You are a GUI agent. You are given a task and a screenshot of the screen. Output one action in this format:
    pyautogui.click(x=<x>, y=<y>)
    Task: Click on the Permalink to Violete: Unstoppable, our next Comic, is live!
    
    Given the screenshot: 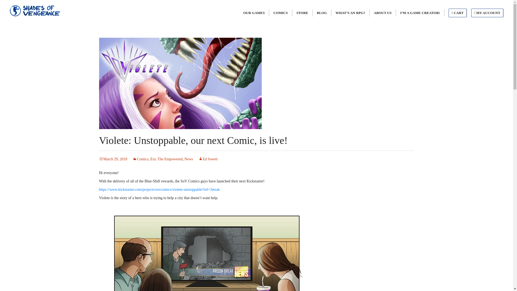 What is the action you would take?
    pyautogui.click(x=113, y=159)
    